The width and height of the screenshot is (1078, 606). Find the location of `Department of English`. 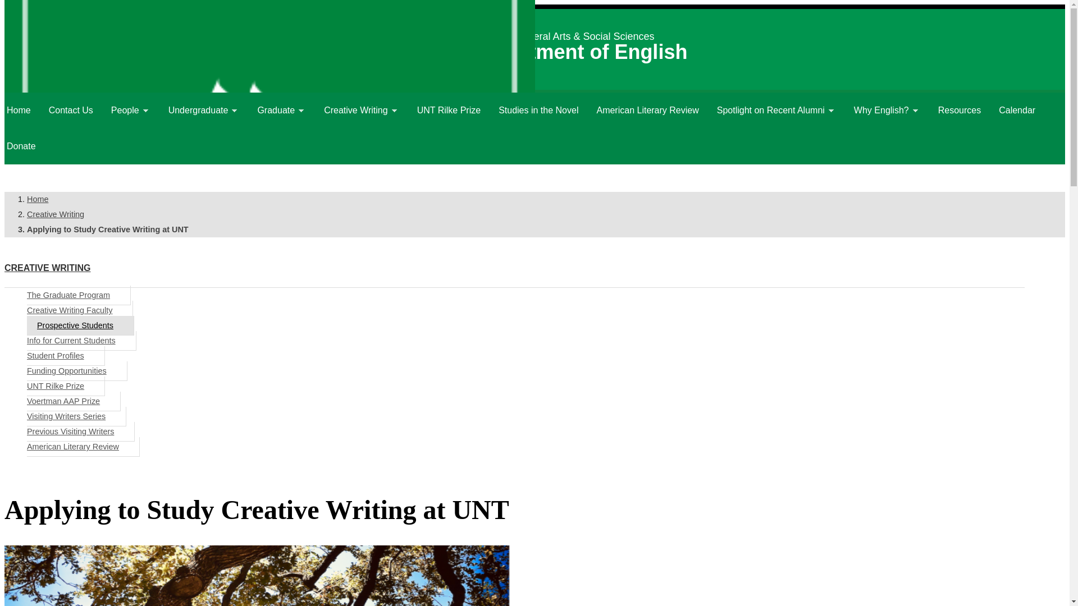

Department of English is located at coordinates (579, 52).